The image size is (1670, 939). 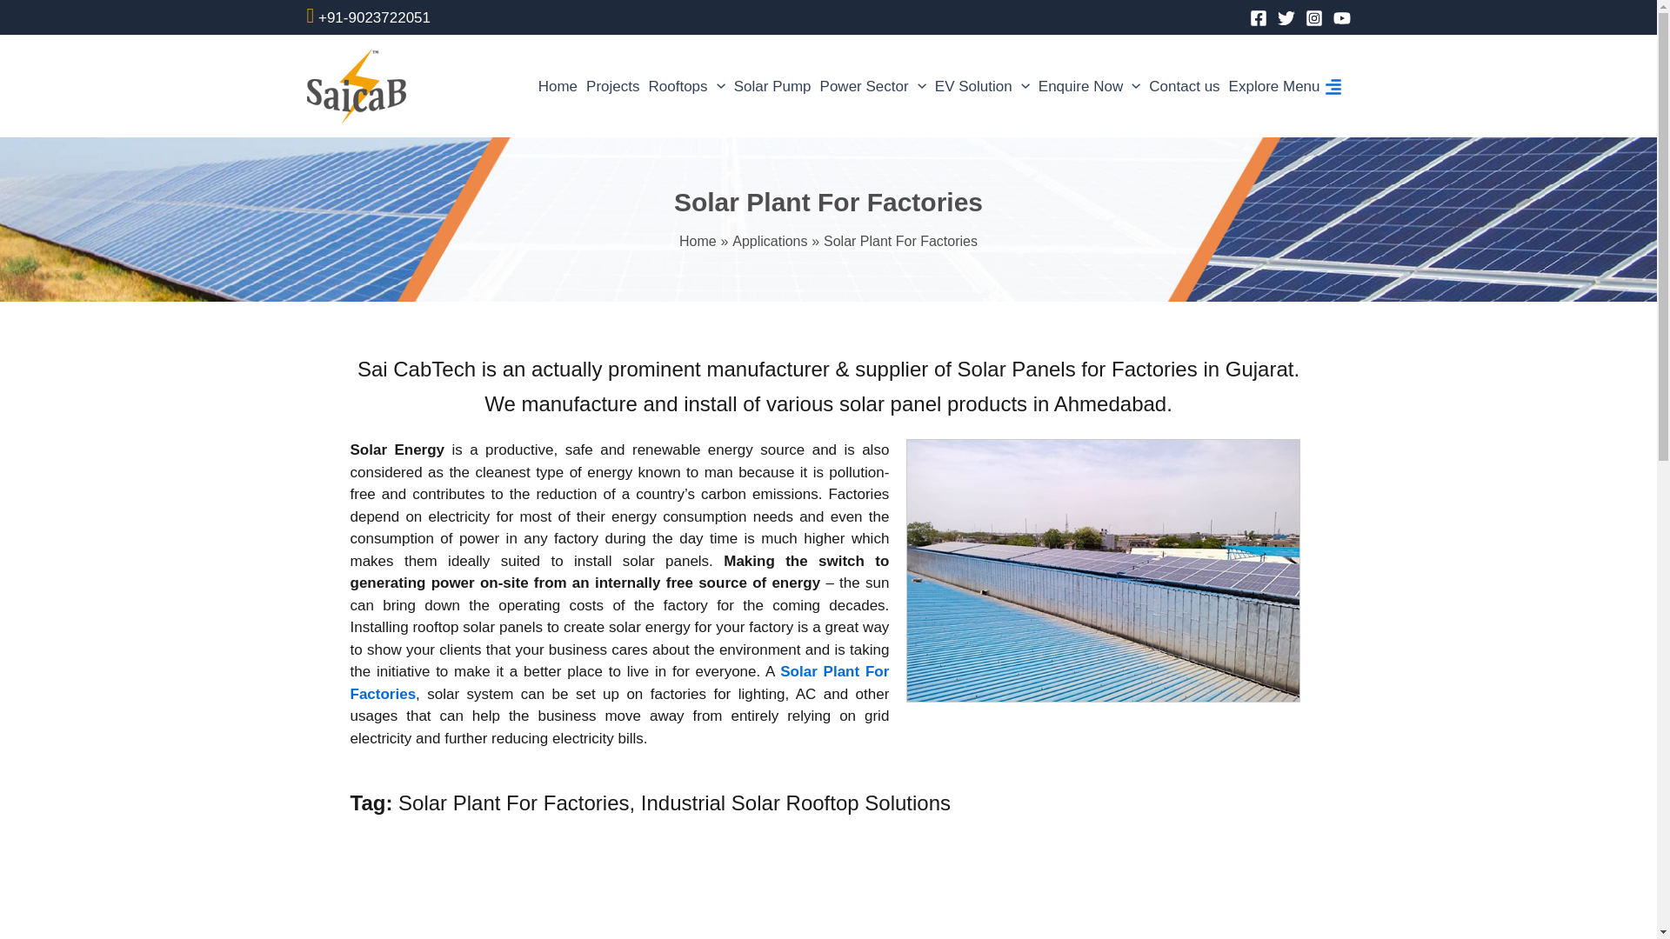 What do you see at coordinates (1089, 86) in the screenshot?
I see `Enquire Now` at bounding box center [1089, 86].